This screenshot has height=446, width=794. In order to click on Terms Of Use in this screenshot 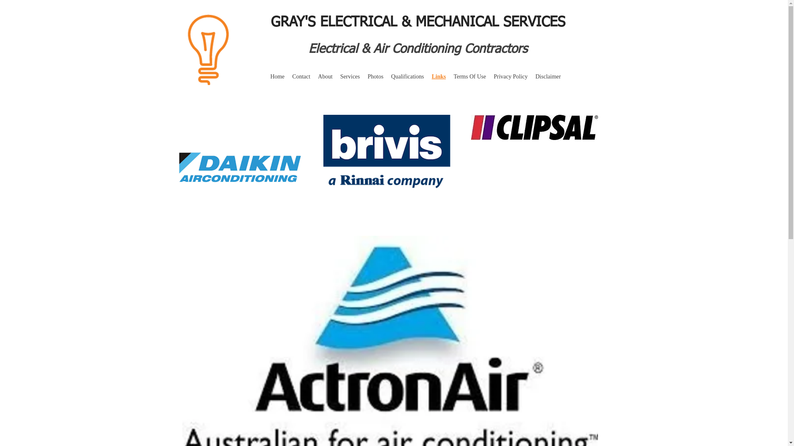, I will do `click(470, 77)`.